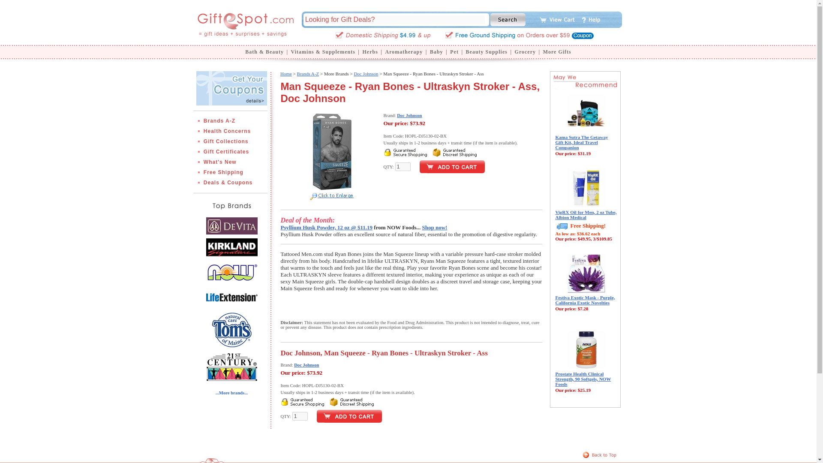  I want to click on What's New, so click(224, 162).